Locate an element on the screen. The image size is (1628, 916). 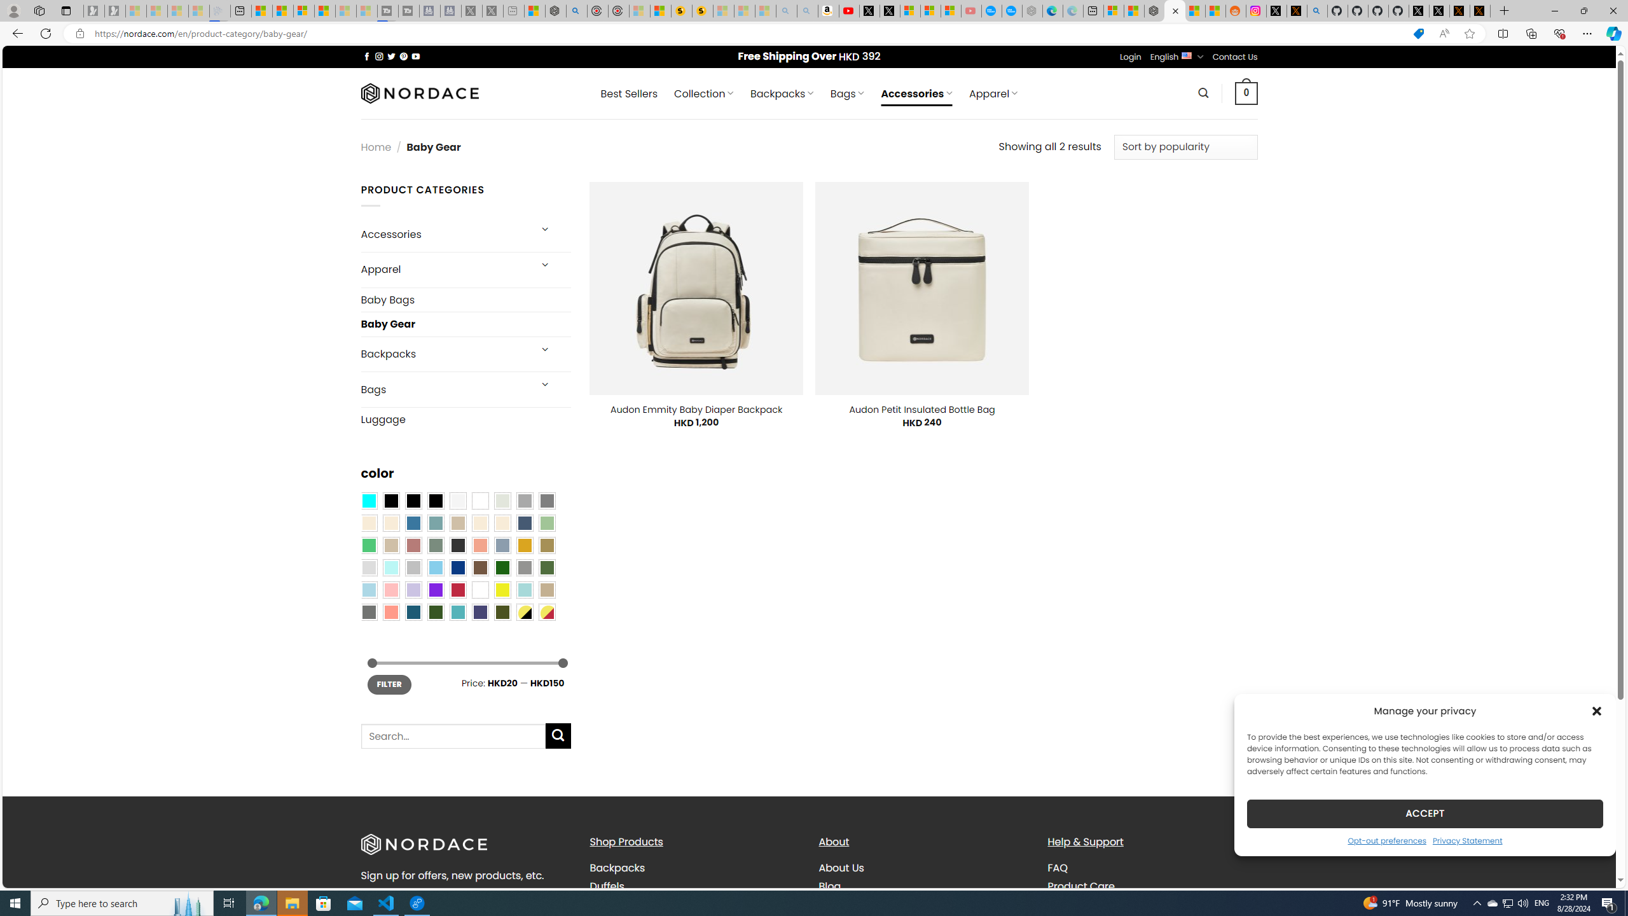
Product Care is located at coordinates (1152, 885).